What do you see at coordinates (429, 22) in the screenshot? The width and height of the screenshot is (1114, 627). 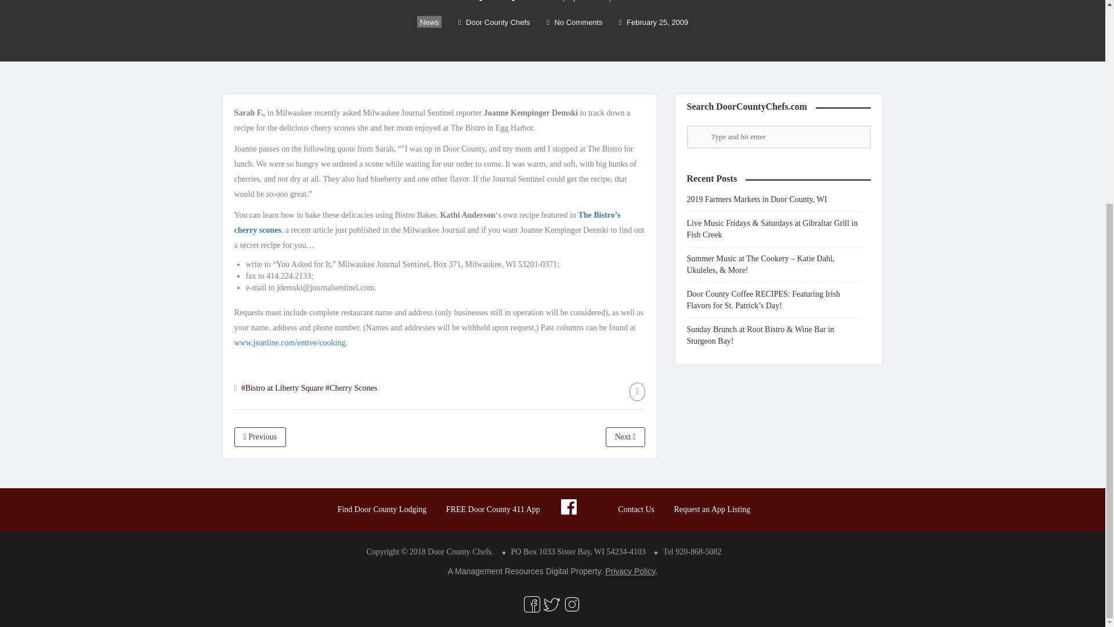 I see `News` at bounding box center [429, 22].